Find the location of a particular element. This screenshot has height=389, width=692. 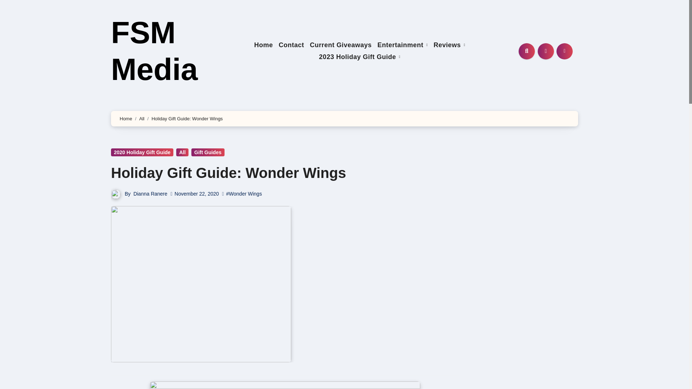

2020 Holiday Gift Guide is located at coordinates (142, 152).